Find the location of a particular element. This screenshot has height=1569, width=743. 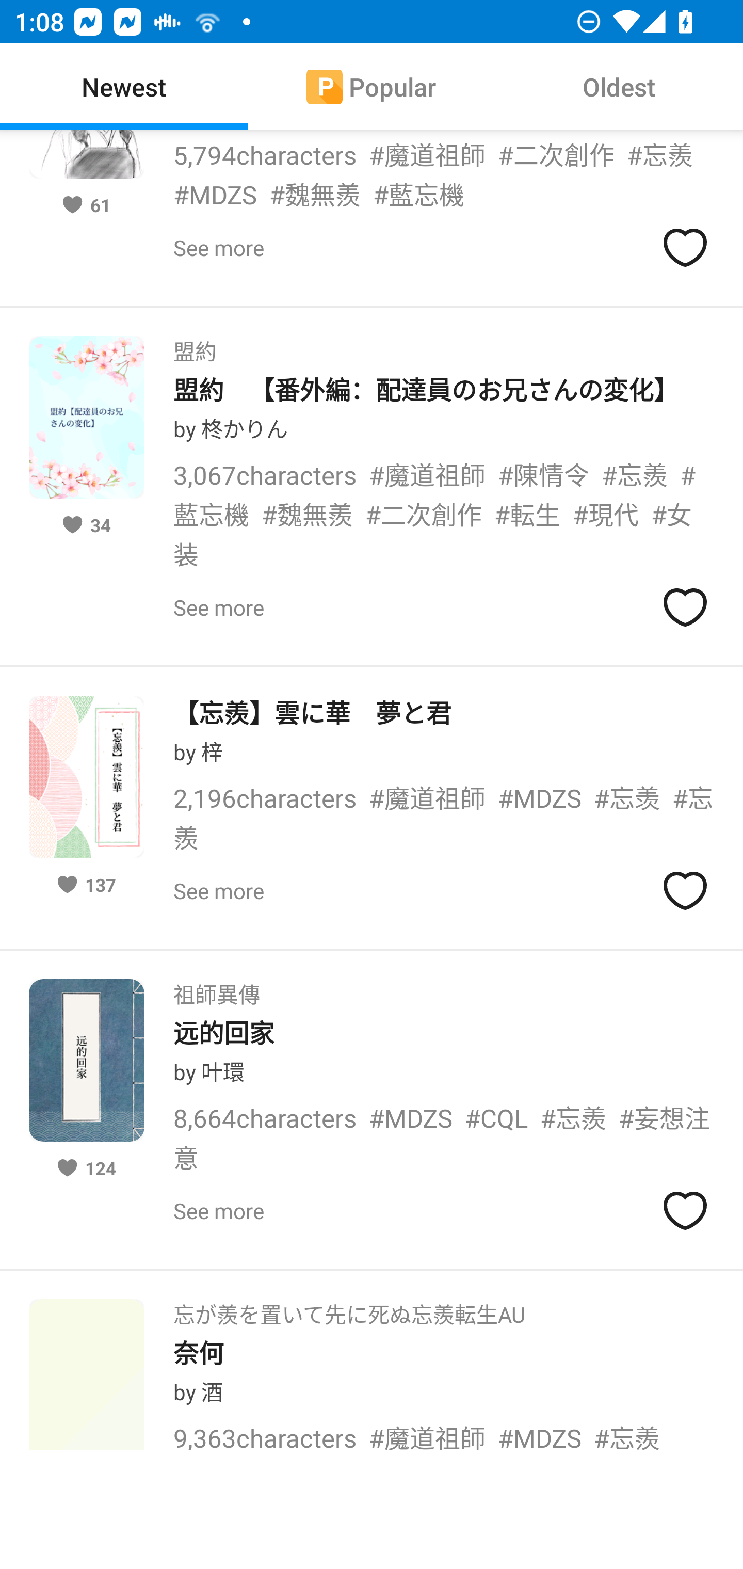

[P] Popular is located at coordinates (372, 87).